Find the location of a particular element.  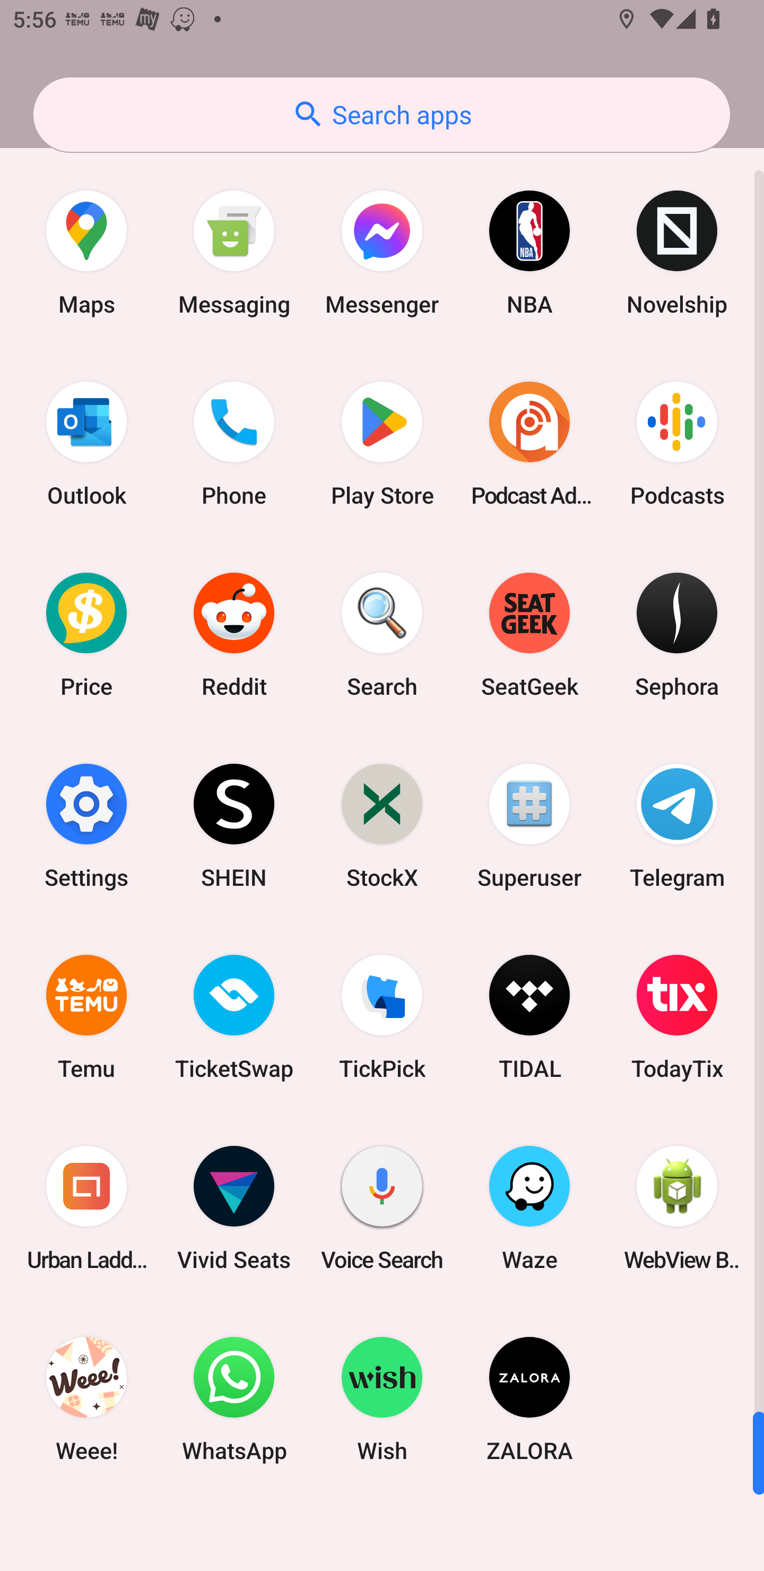

Phone is located at coordinates (234, 444).